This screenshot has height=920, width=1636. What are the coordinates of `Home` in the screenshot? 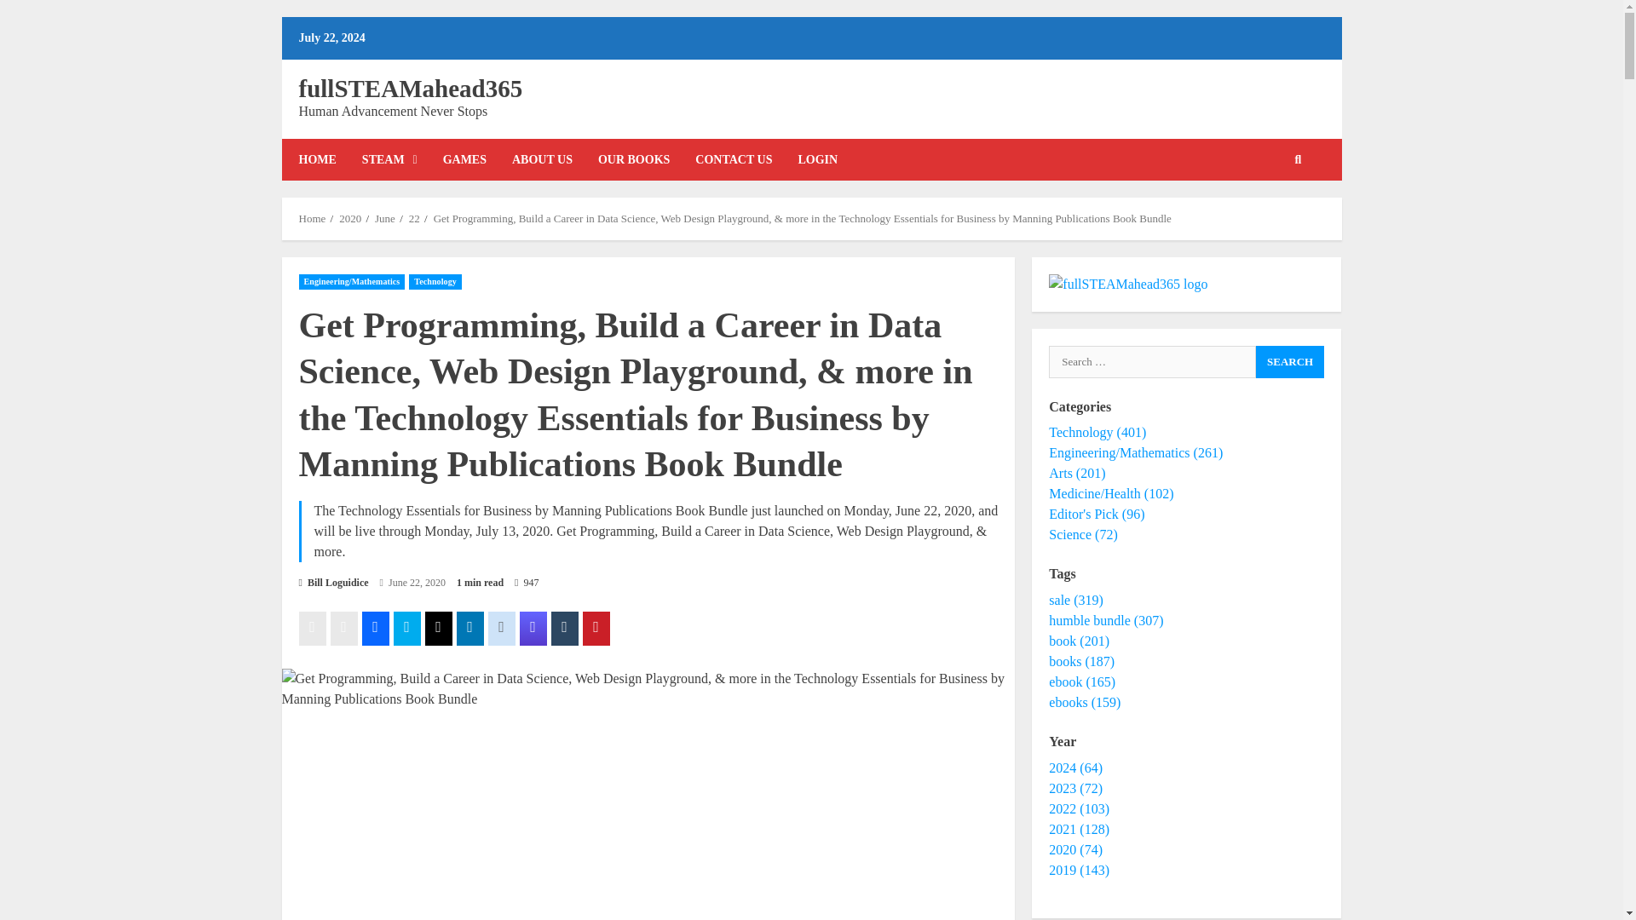 It's located at (312, 218).